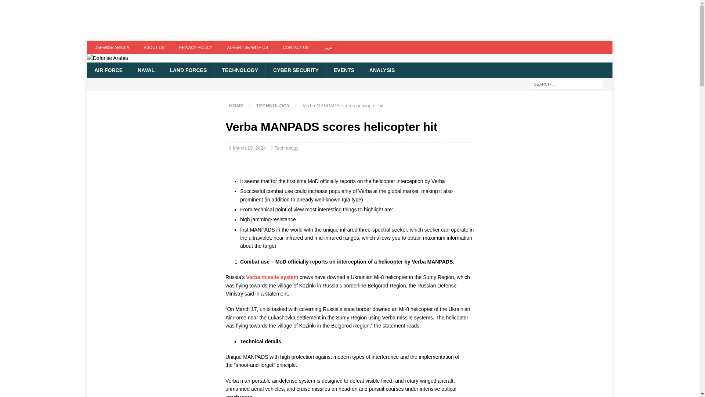 Image resolution: width=705 pixels, height=397 pixels. What do you see at coordinates (188, 70) in the screenshot?
I see `LAND FORCES` at bounding box center [188, 70].